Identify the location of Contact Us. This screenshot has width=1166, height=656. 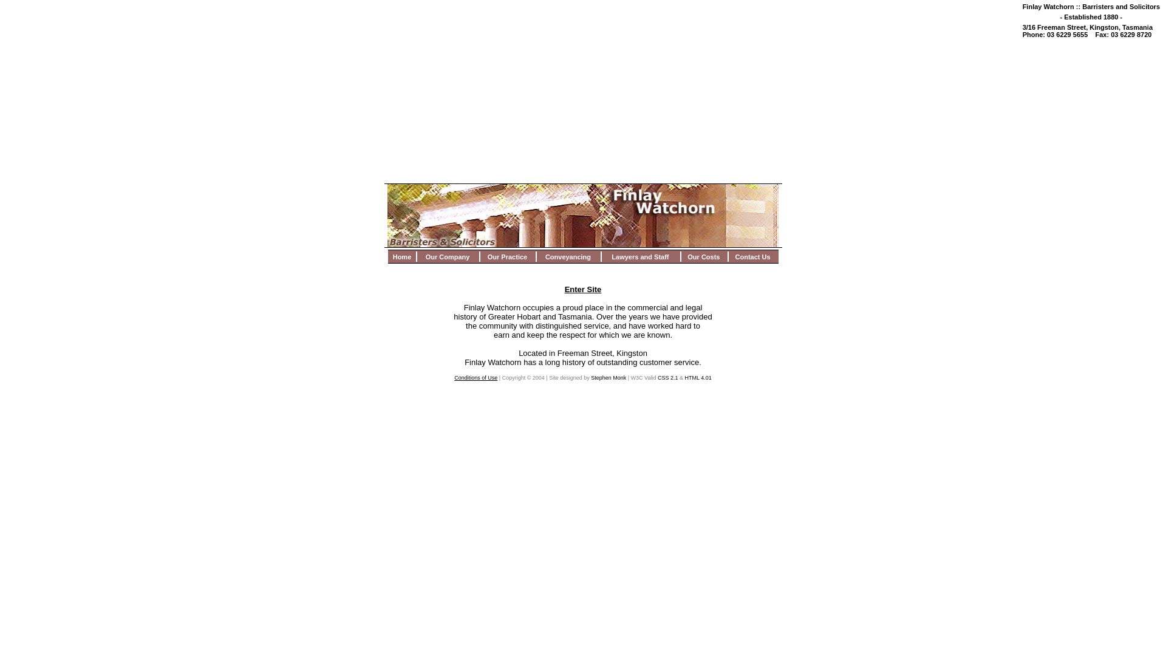
(753, 257).